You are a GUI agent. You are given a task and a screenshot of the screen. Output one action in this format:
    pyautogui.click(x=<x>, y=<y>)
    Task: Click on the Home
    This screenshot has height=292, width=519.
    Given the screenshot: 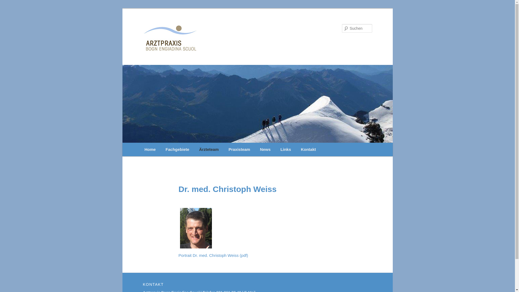 What is the action you would take?
    pyautogui.click(x=150, y=150)
    